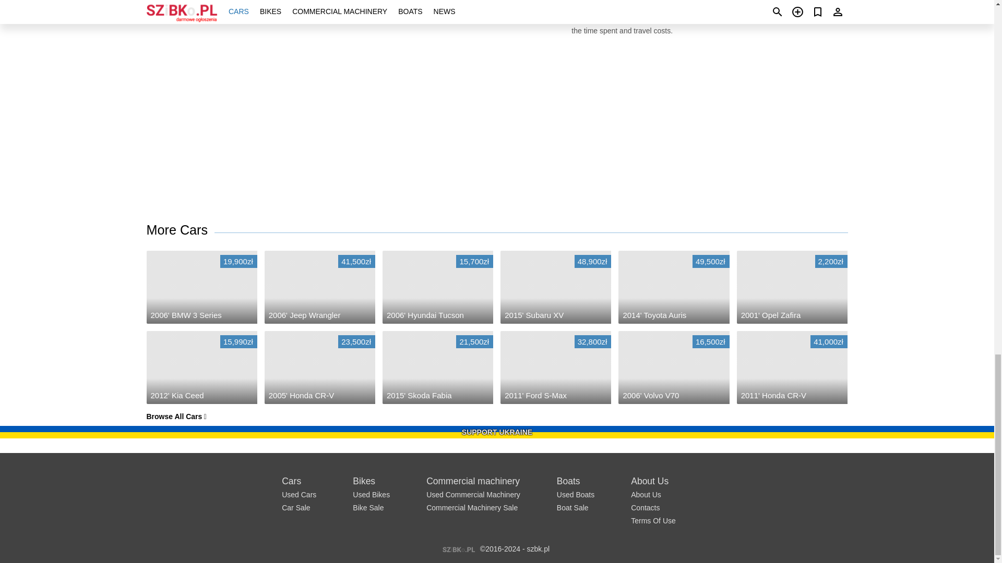 The height and width of the screenshot is (563, 1002). What do you see at coordinates (473, 494) in the screenshot?
I see `Used Commercial Machinery` at bounding box center [473, 494].